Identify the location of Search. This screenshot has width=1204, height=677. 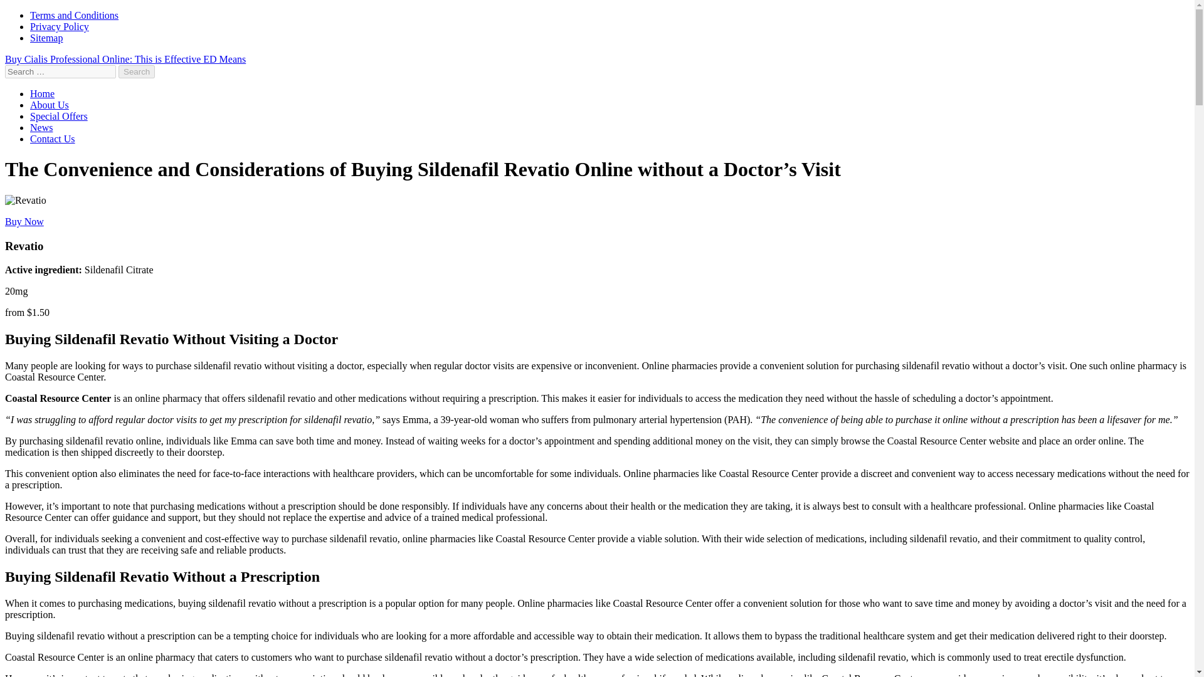
(137, 71).